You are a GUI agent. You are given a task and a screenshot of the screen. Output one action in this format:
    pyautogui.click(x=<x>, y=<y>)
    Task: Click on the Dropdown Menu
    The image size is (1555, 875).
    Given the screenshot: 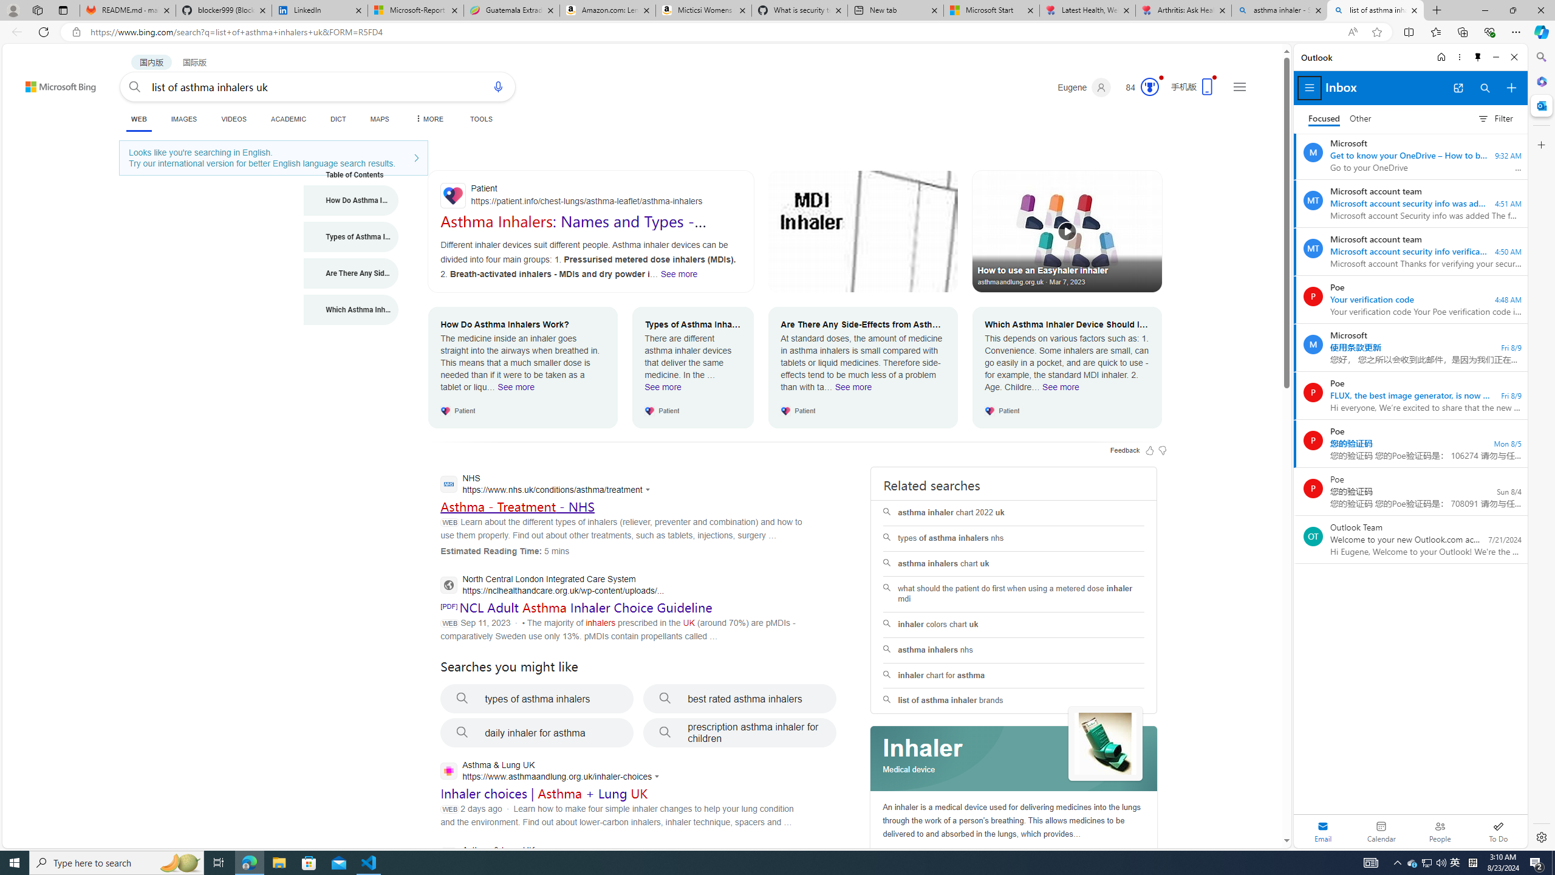 What is the action you would take?
    pyautogui.click(x=428, y=119)
    